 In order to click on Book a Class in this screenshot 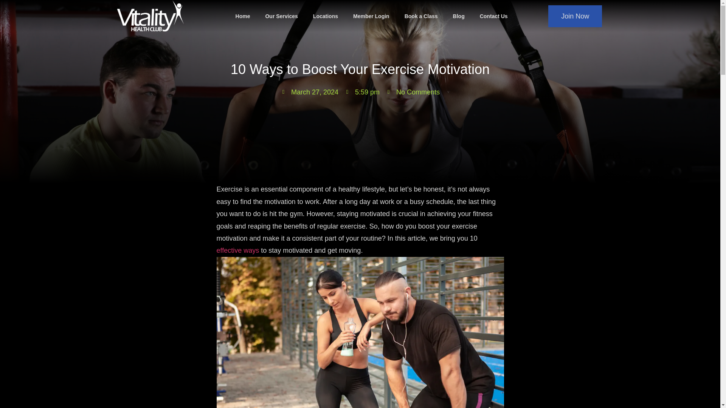, I will do `click(421, 16)`.